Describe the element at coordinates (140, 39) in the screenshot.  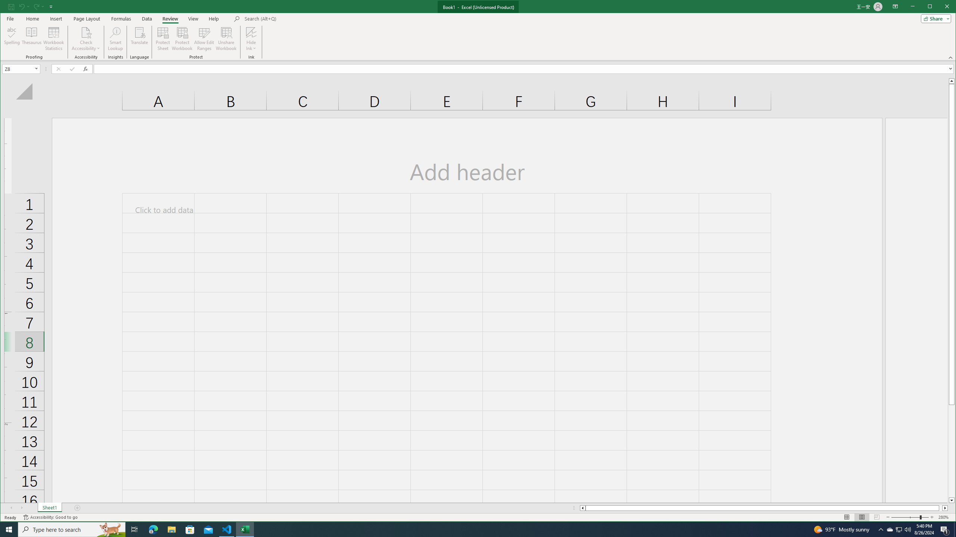
I see `Translate` at that location.